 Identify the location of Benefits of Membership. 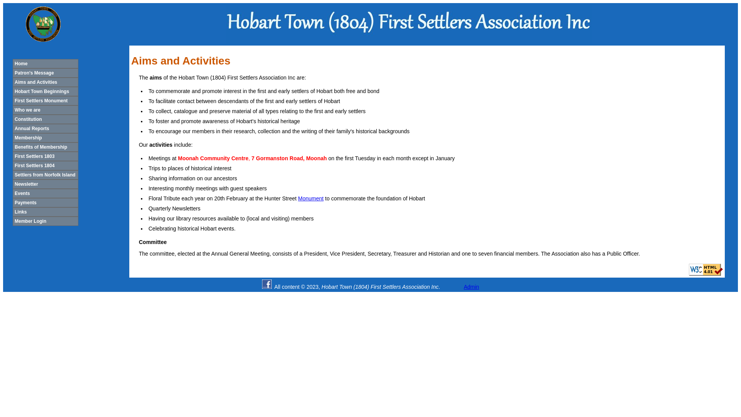
(46, 147).